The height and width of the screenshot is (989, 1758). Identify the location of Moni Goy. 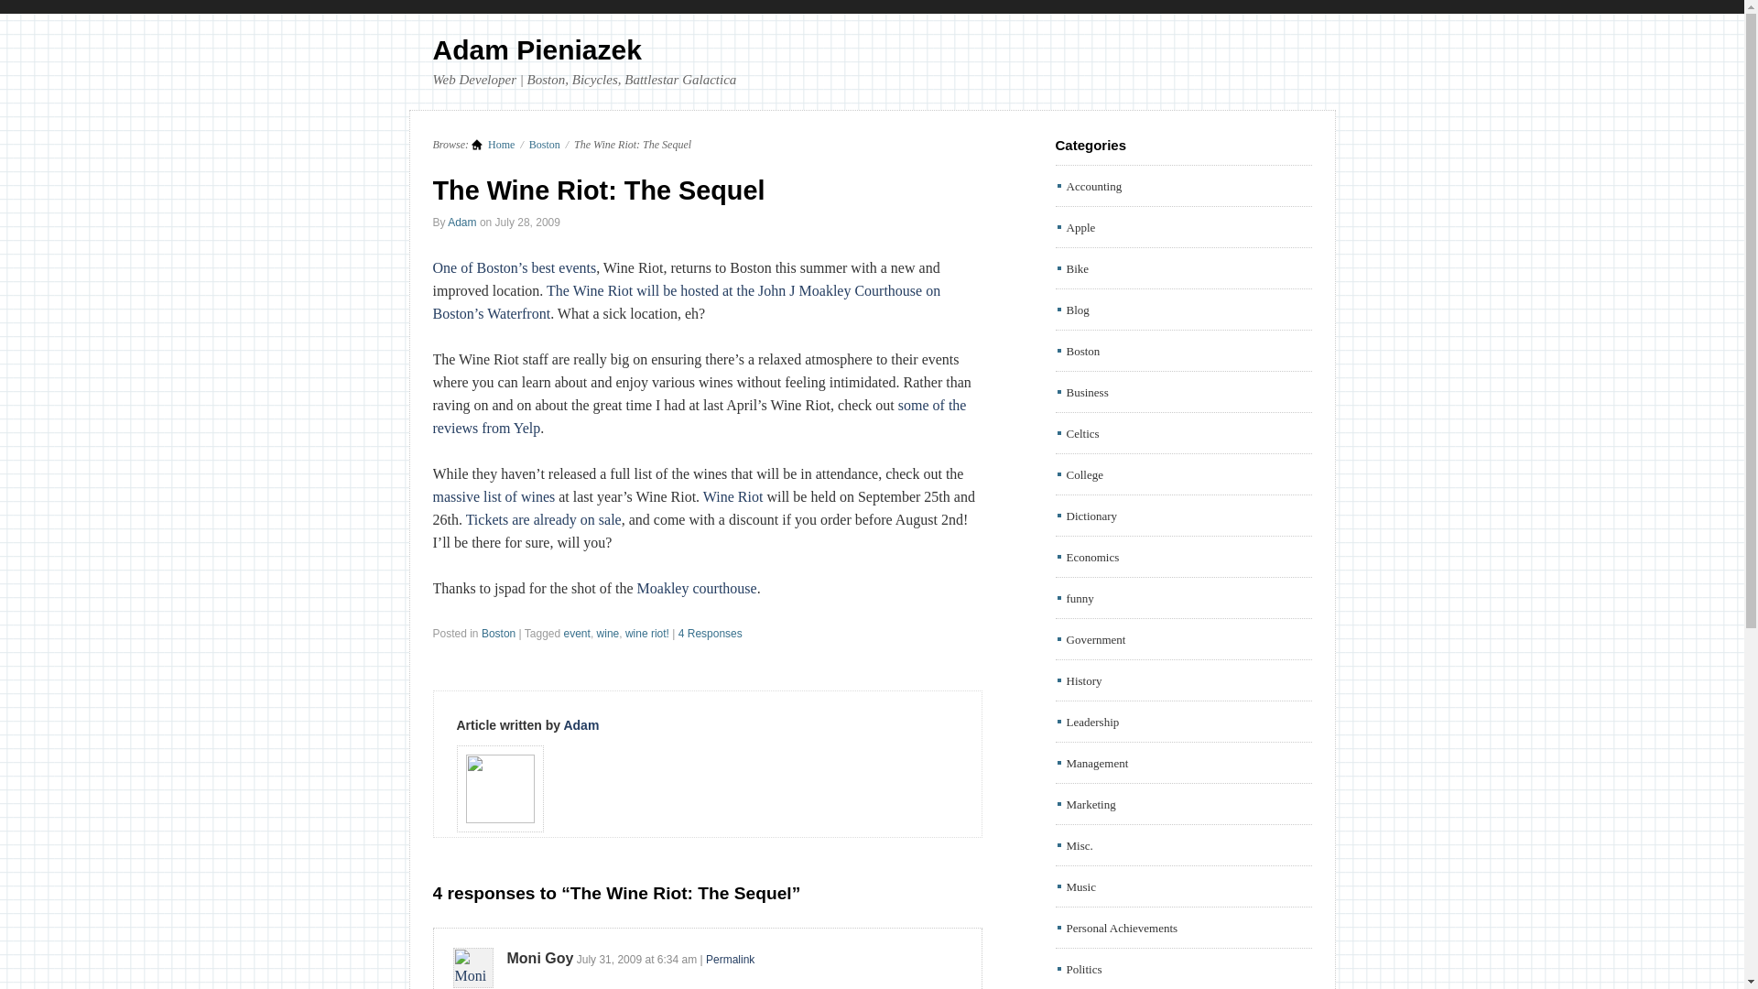
(540, 958).